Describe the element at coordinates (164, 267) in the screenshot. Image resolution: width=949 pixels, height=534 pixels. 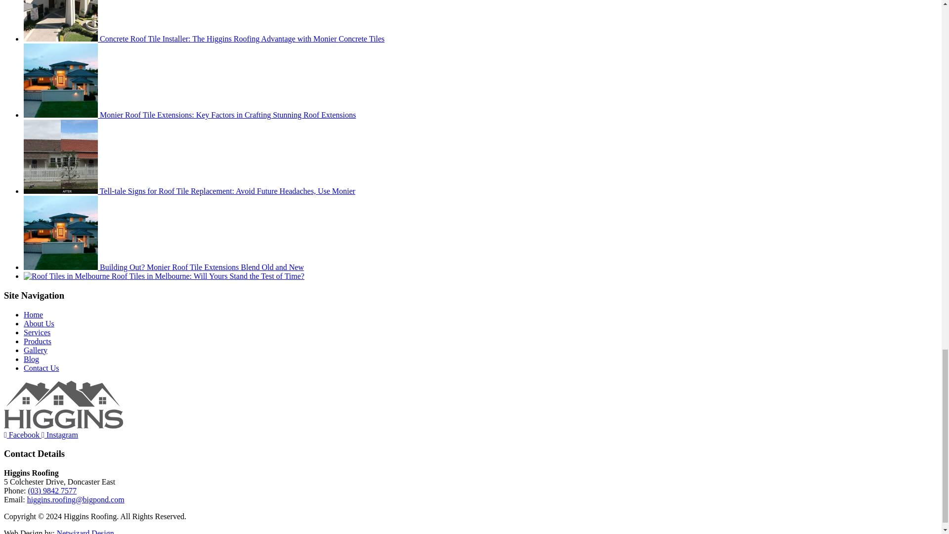
I see `Building Out? Monier Roof Tile Extensions Blend Old and New` at that location.